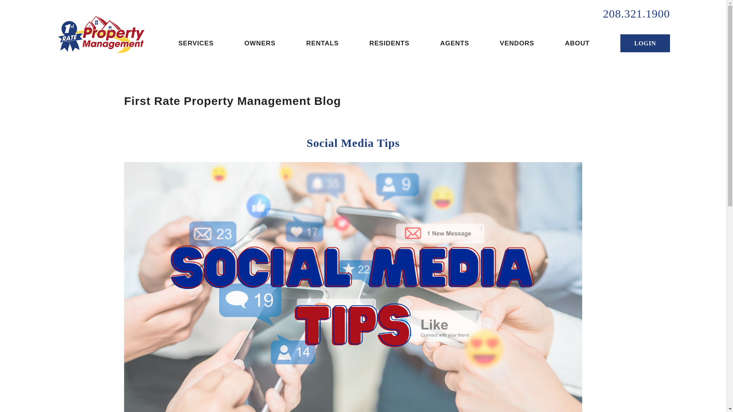  I want to click on ABOUT, so click(577, 43).